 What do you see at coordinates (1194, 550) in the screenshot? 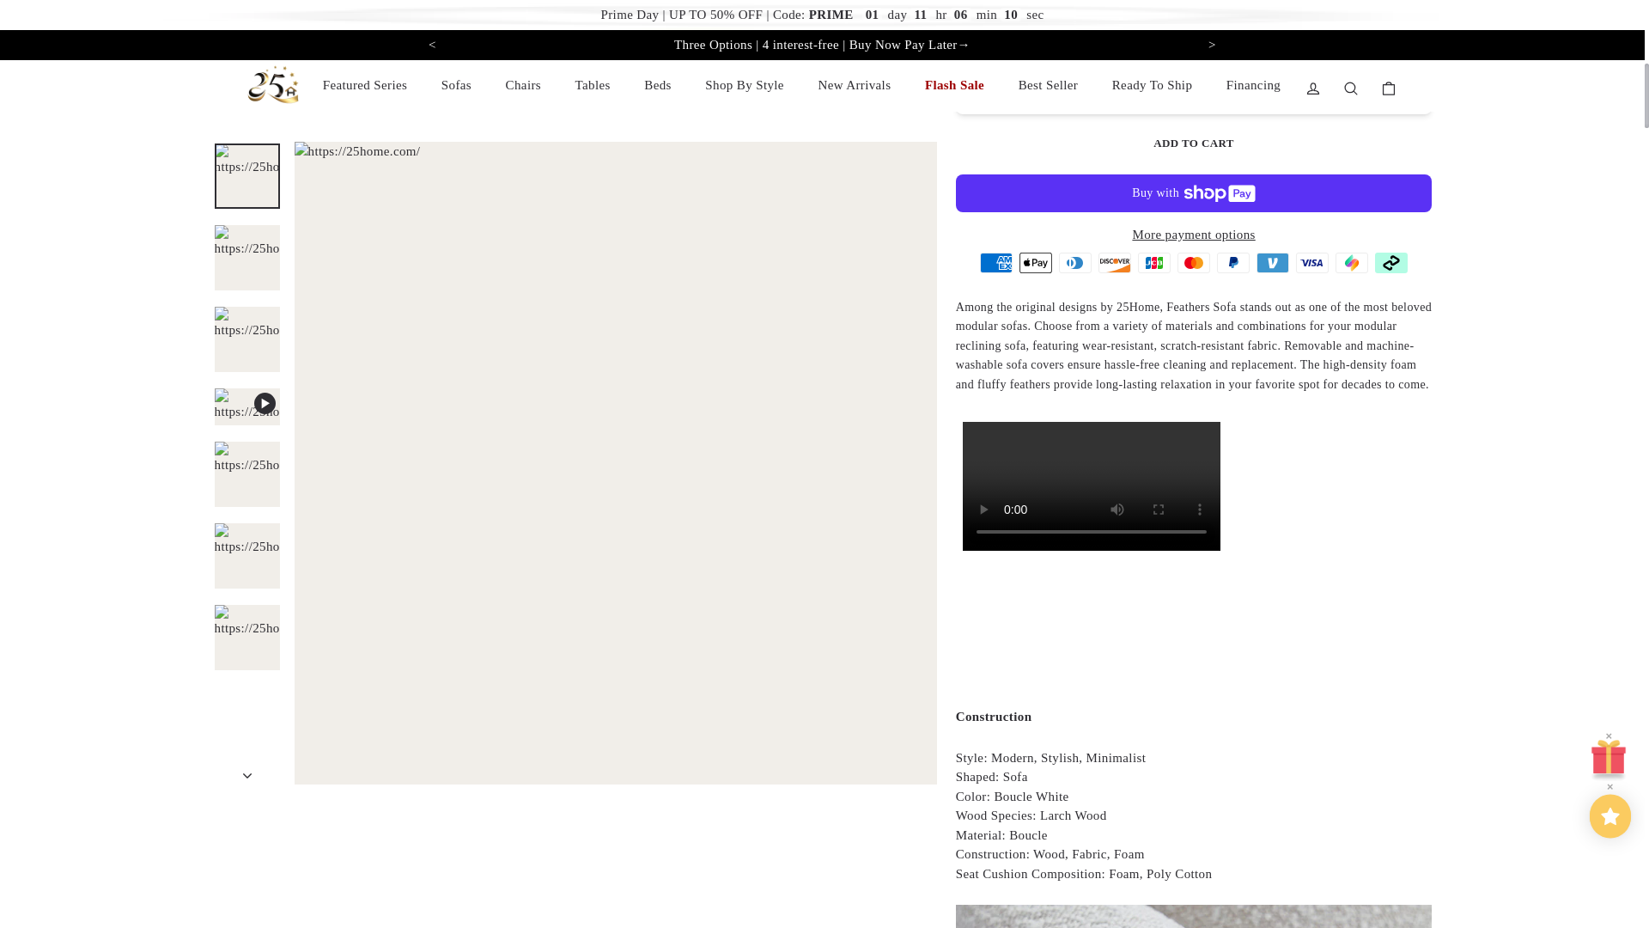
I see `1926BW` at bounding box center [1194, 550].